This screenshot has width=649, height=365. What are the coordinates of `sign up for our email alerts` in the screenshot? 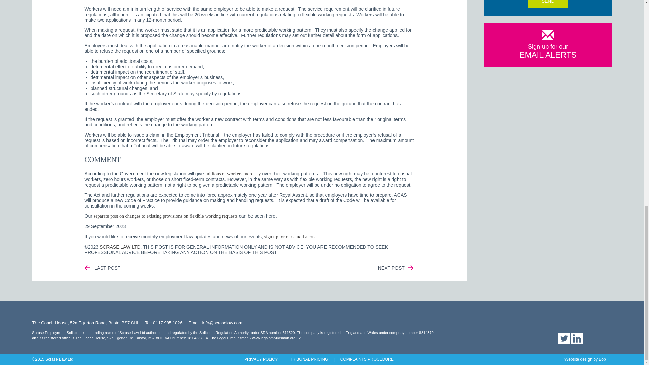 It's located at (290, 237).